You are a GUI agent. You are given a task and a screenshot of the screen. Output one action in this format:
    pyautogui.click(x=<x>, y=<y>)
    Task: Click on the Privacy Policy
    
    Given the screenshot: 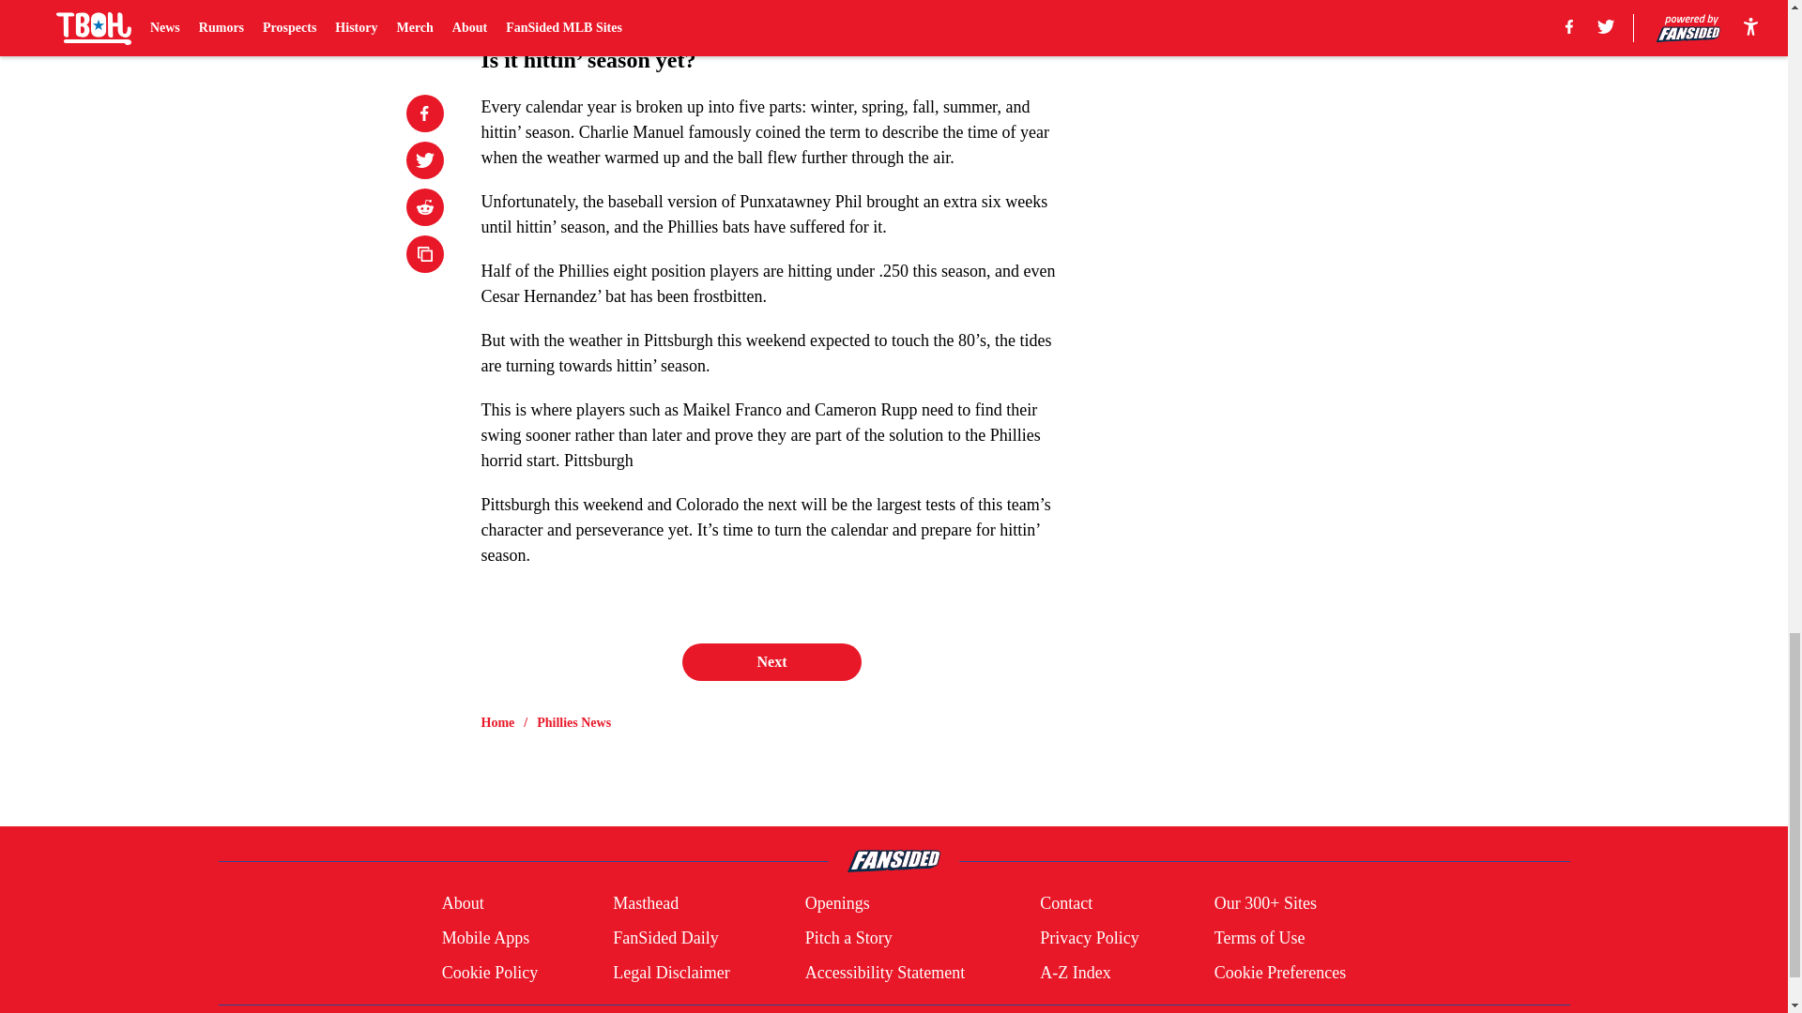 What is the action you would take?
    pyautogui.click(x=1089, y=938)
    